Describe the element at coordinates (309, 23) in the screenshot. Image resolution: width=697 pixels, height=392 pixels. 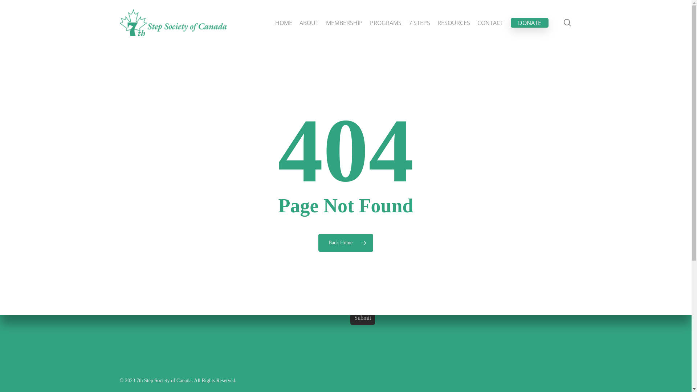
I see `ABOUT` at that location.